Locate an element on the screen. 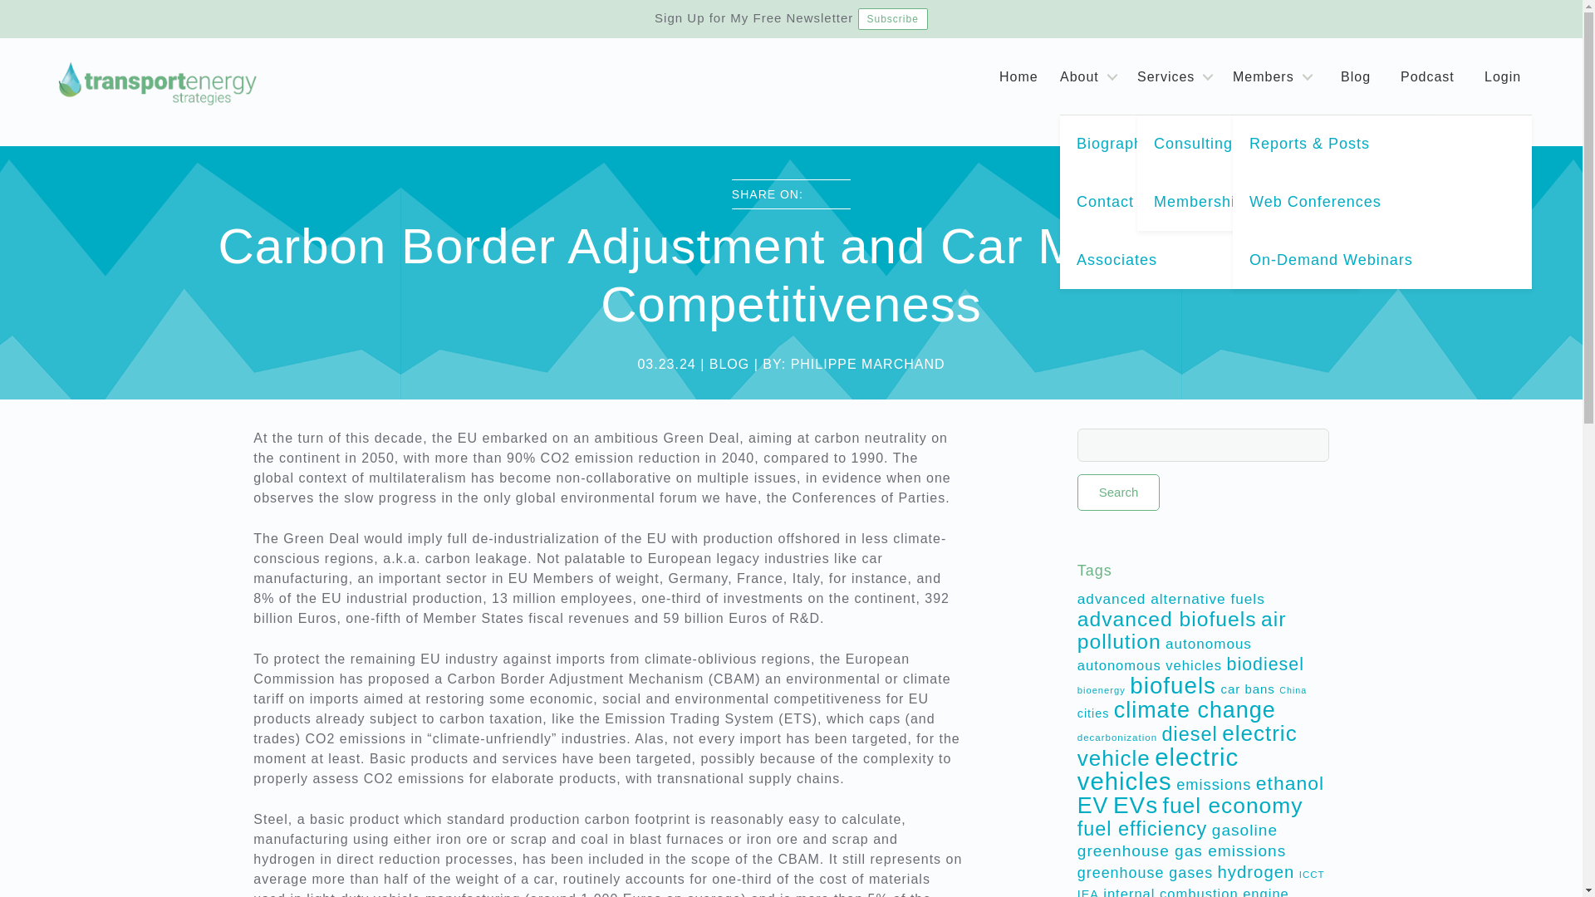 Image resolution: width=1595 pixels, height=897 pixels. Blog is located at coordinates (1356, 76).